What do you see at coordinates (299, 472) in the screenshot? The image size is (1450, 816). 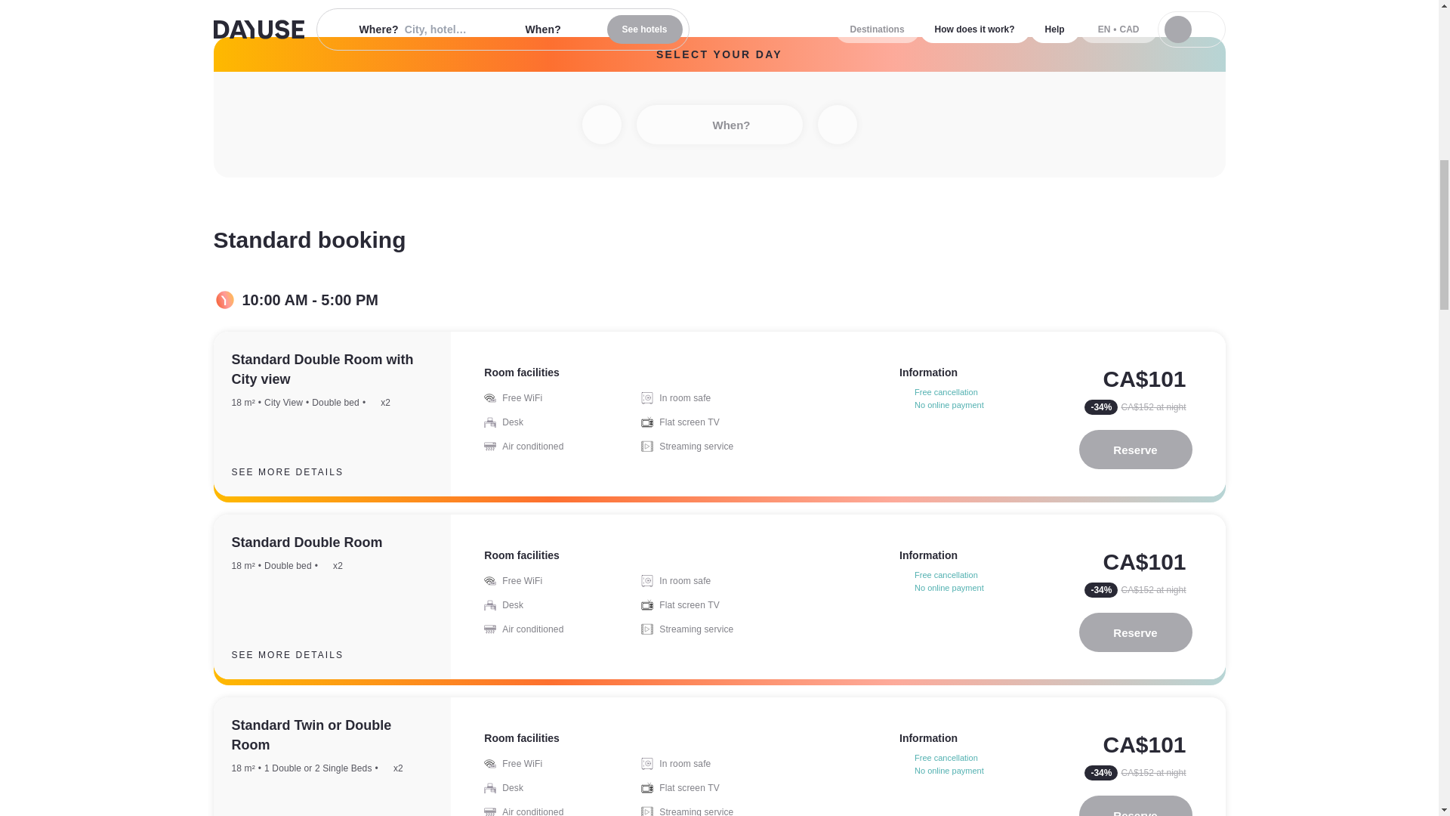 I see `SEE MORE DETAILS` at bounding box center [299, 472].